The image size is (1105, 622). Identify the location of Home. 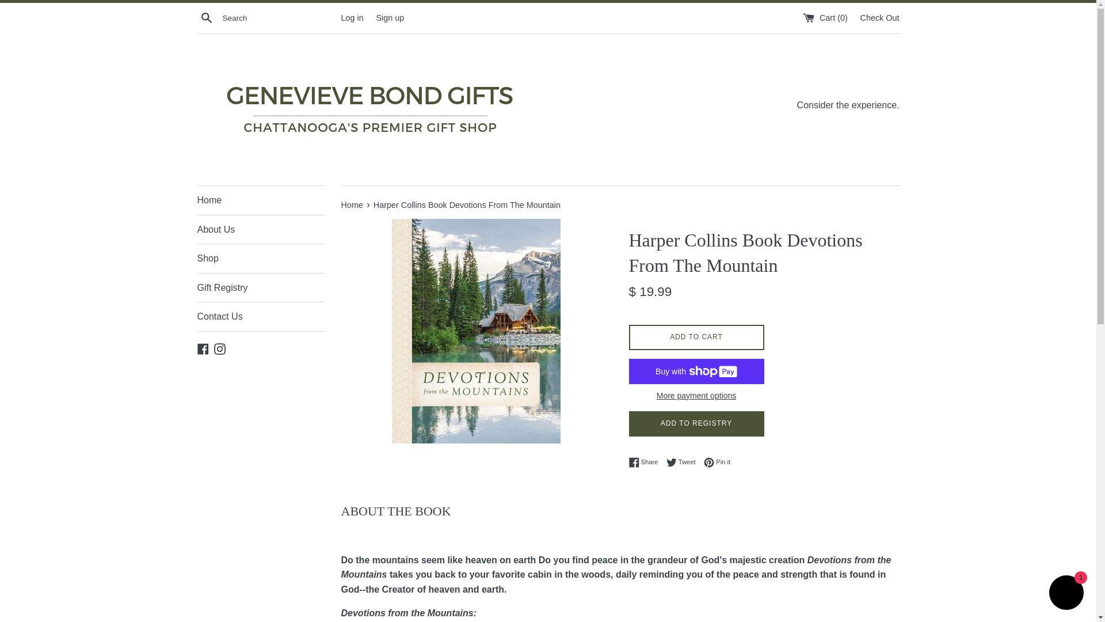
(260, 288).